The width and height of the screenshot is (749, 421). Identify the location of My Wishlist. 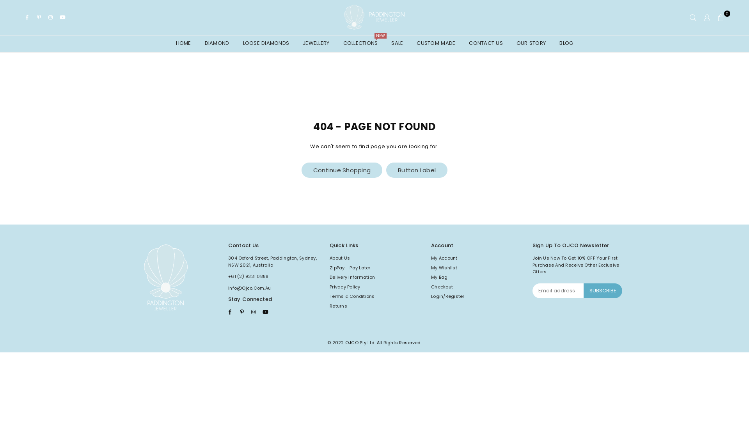
(444, 268).